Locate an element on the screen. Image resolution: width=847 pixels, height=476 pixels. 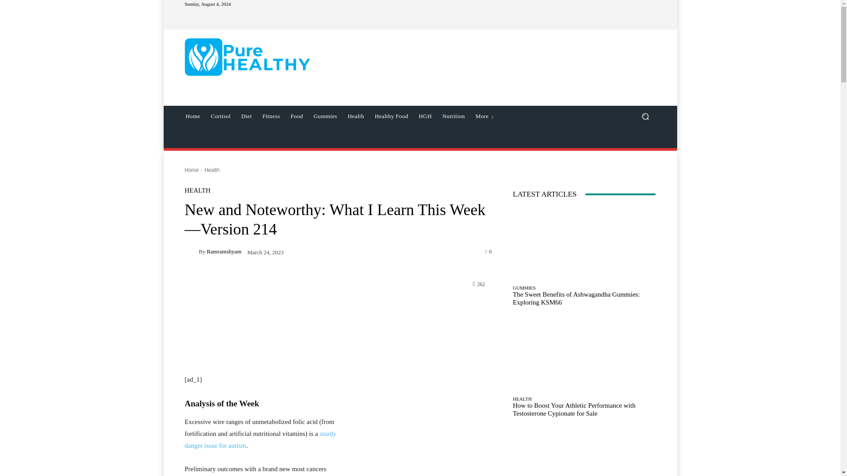
More is located at coordinates (484, 116).